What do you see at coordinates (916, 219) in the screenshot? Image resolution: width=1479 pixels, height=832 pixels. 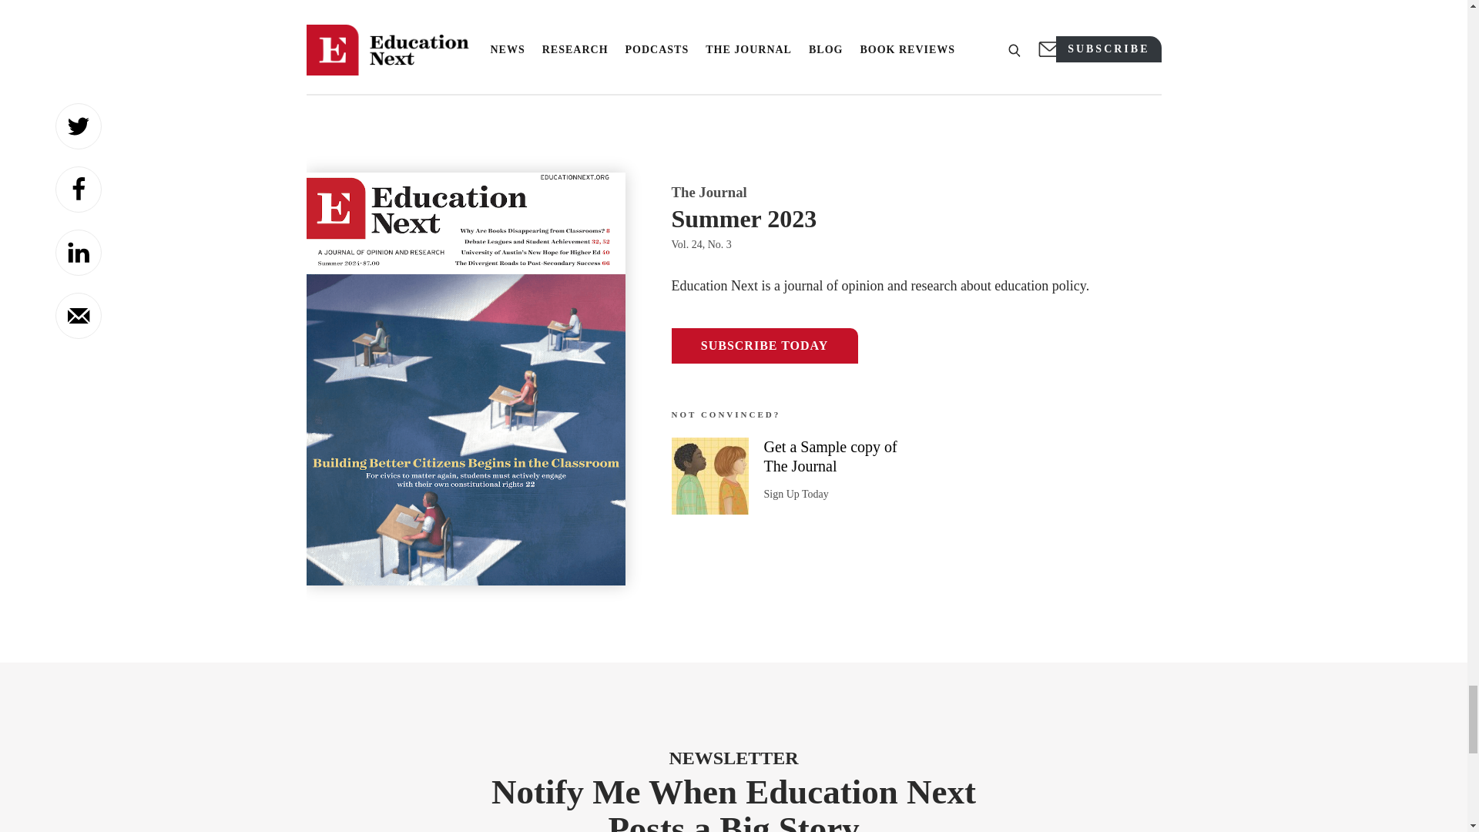 I see `Summer 2023` at bounding box center [916, 219].